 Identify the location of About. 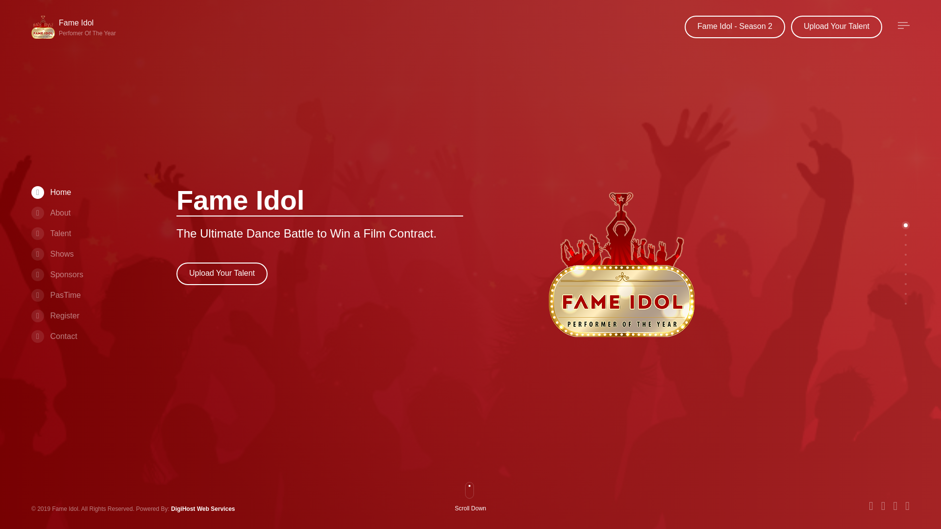
(51, 213).